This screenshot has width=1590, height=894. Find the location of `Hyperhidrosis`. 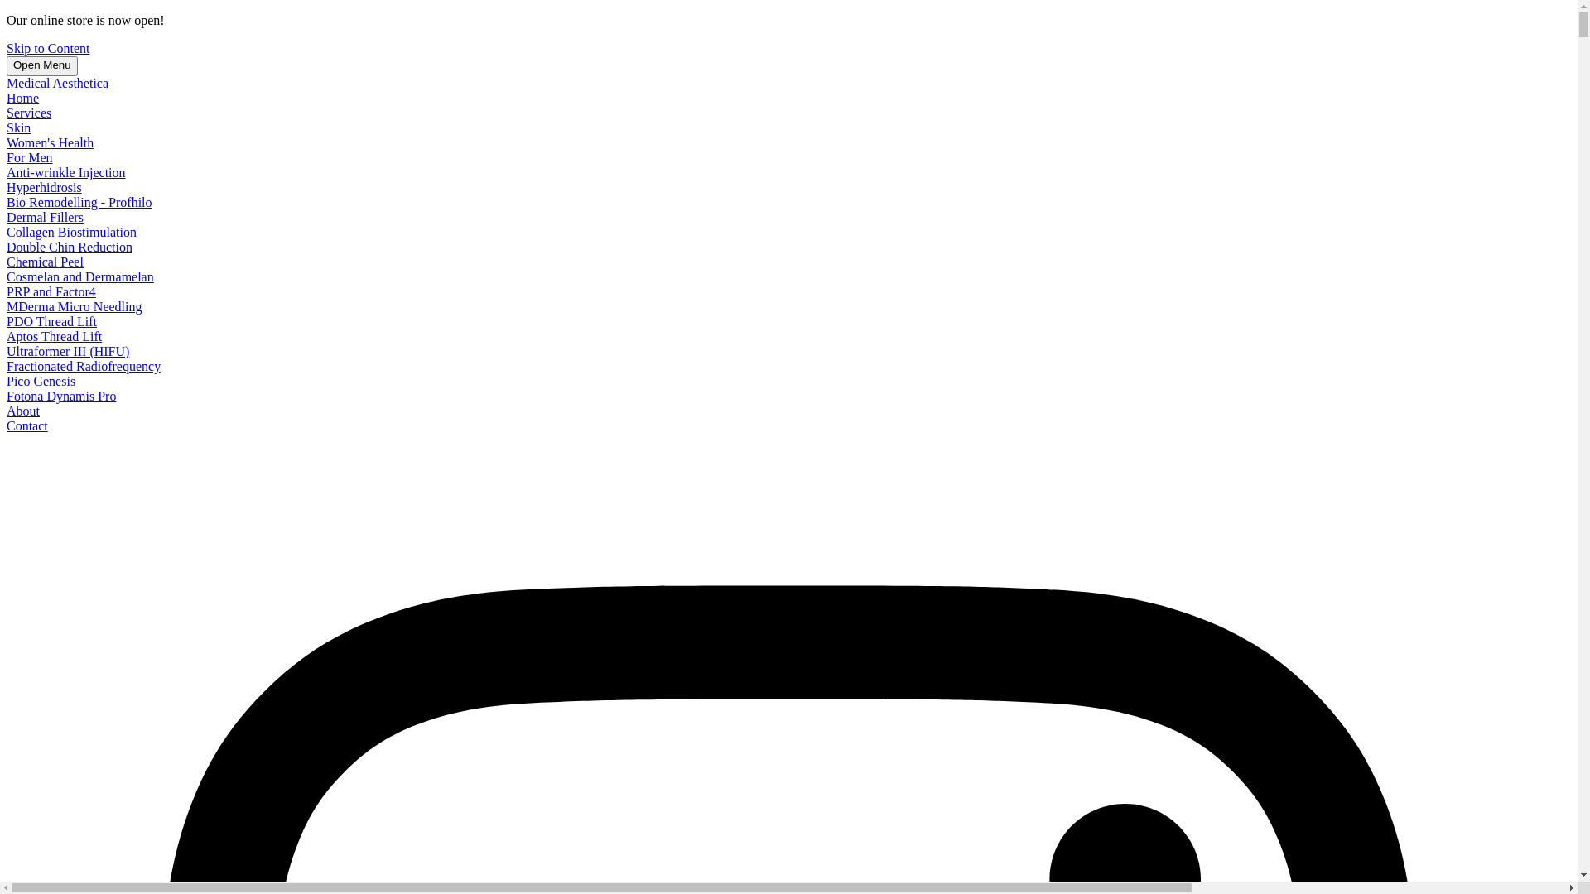

Hyperhidrosis is located at coordinates (45, 187).